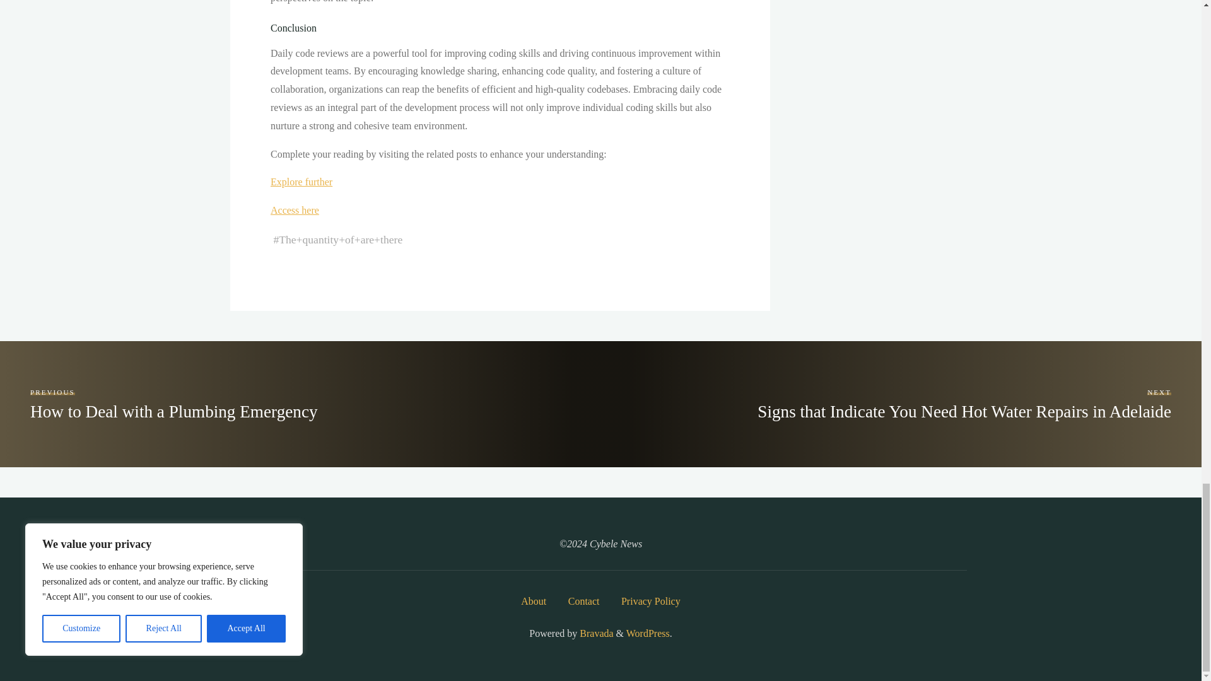 This screenshot has width=1211, height=681. Describe the element at coordinates (301, 182) in the screenshot. I see `Explore further` at that location.